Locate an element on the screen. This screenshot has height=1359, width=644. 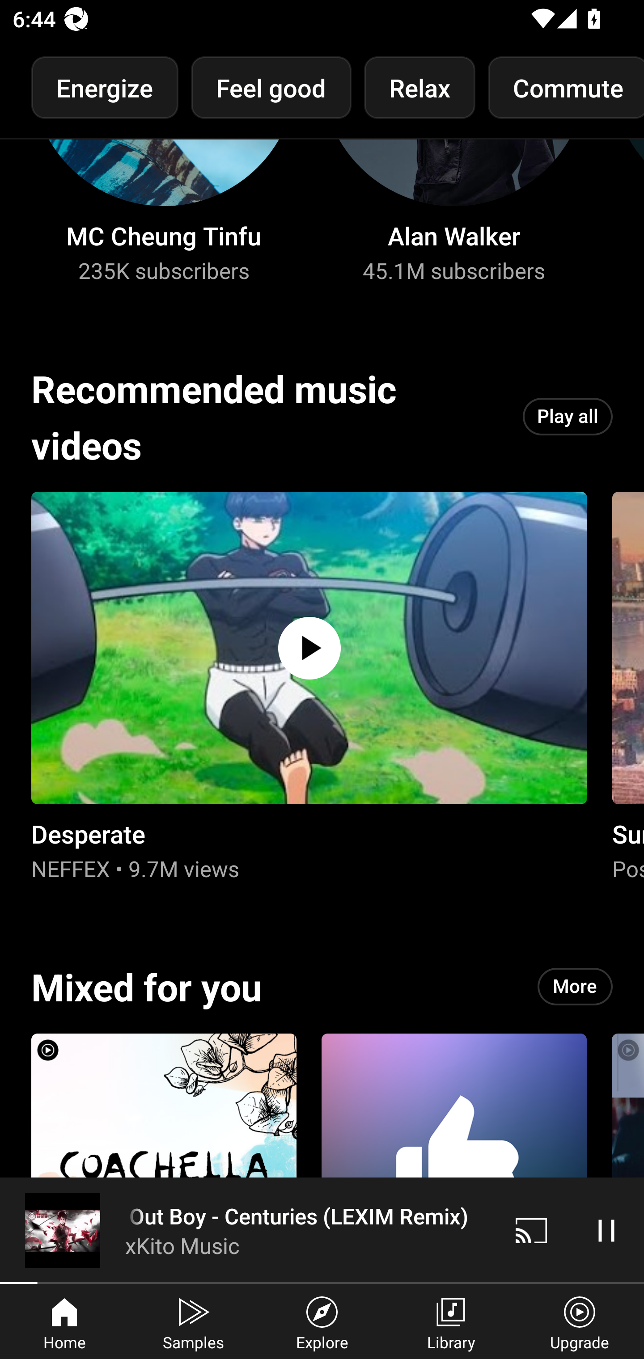
Upgrade is located at coordinates (580, 1321).